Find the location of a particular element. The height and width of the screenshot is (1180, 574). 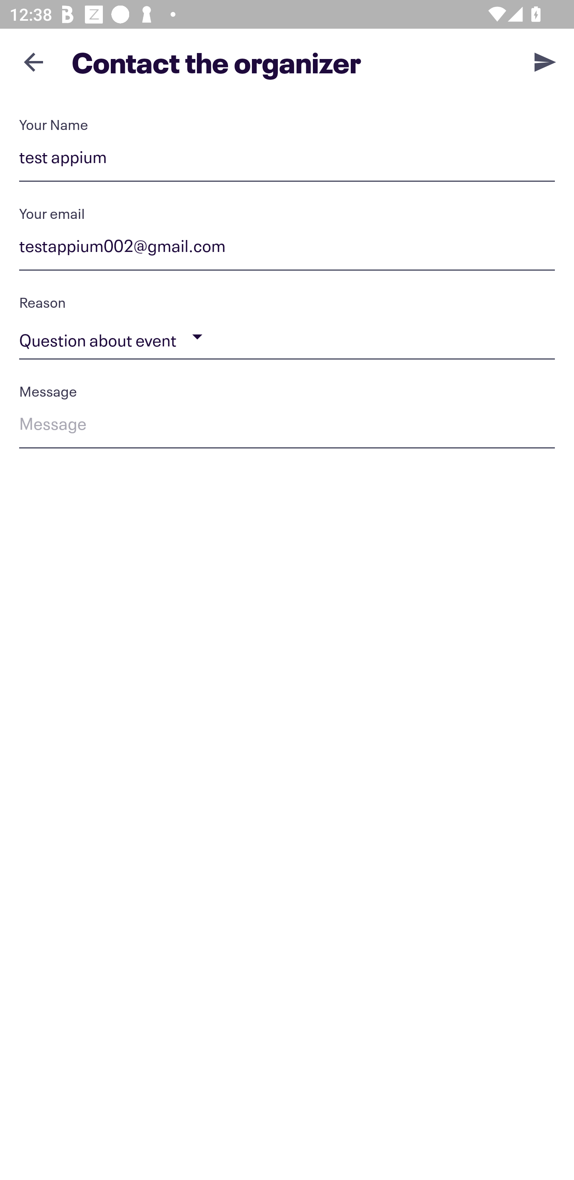

testappium002@gmail.com is located at coordinates (287, 248).